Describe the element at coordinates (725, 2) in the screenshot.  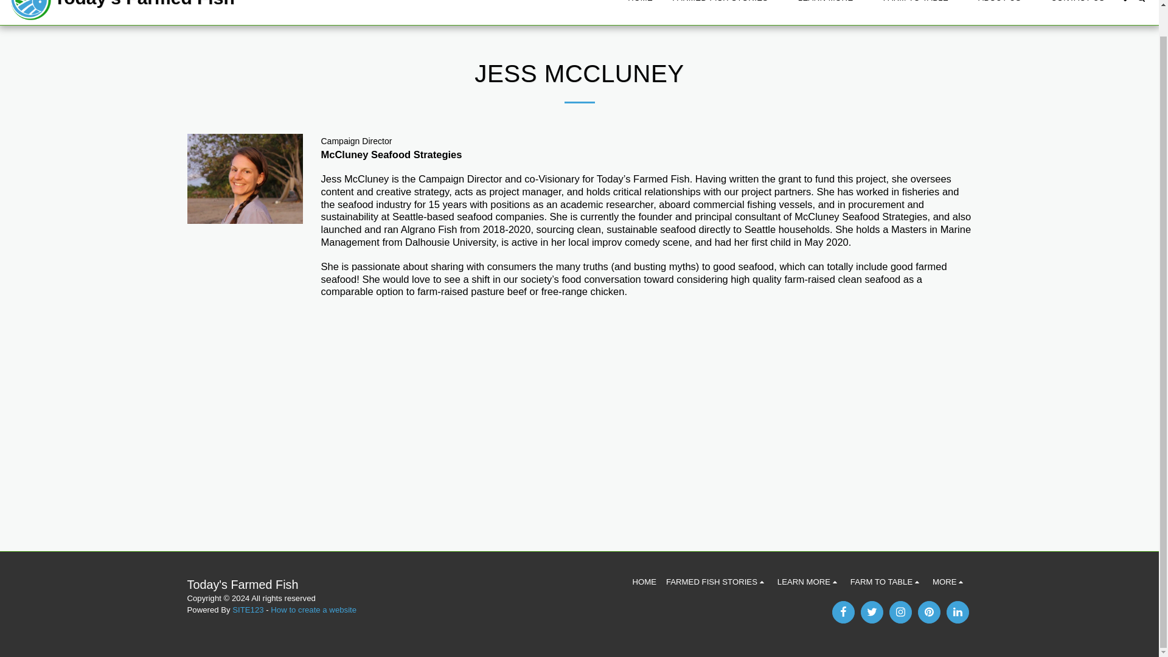
I see `FARMED FISH STORIES  ` at that location.